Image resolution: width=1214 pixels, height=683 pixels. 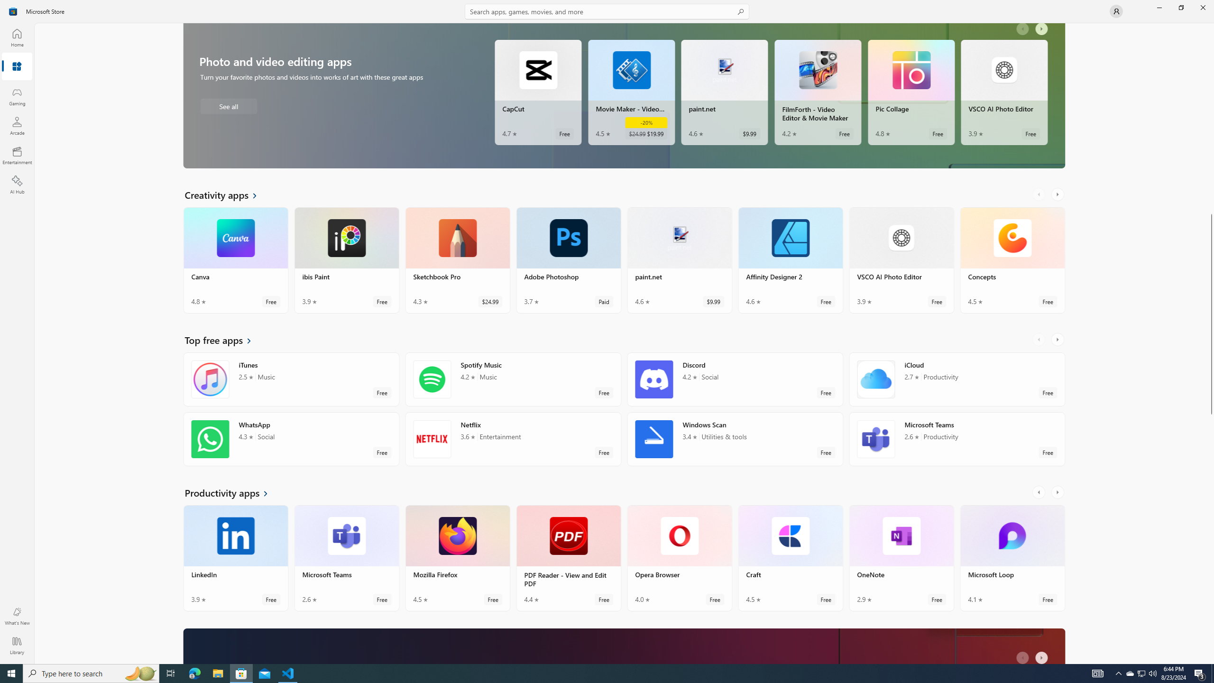 What do you see at coordinates (291, 379) in the screenshot?
I see `iTunes. Average rating of 2.5 out of five stars. Free  ` at bounding box center [291, 379].